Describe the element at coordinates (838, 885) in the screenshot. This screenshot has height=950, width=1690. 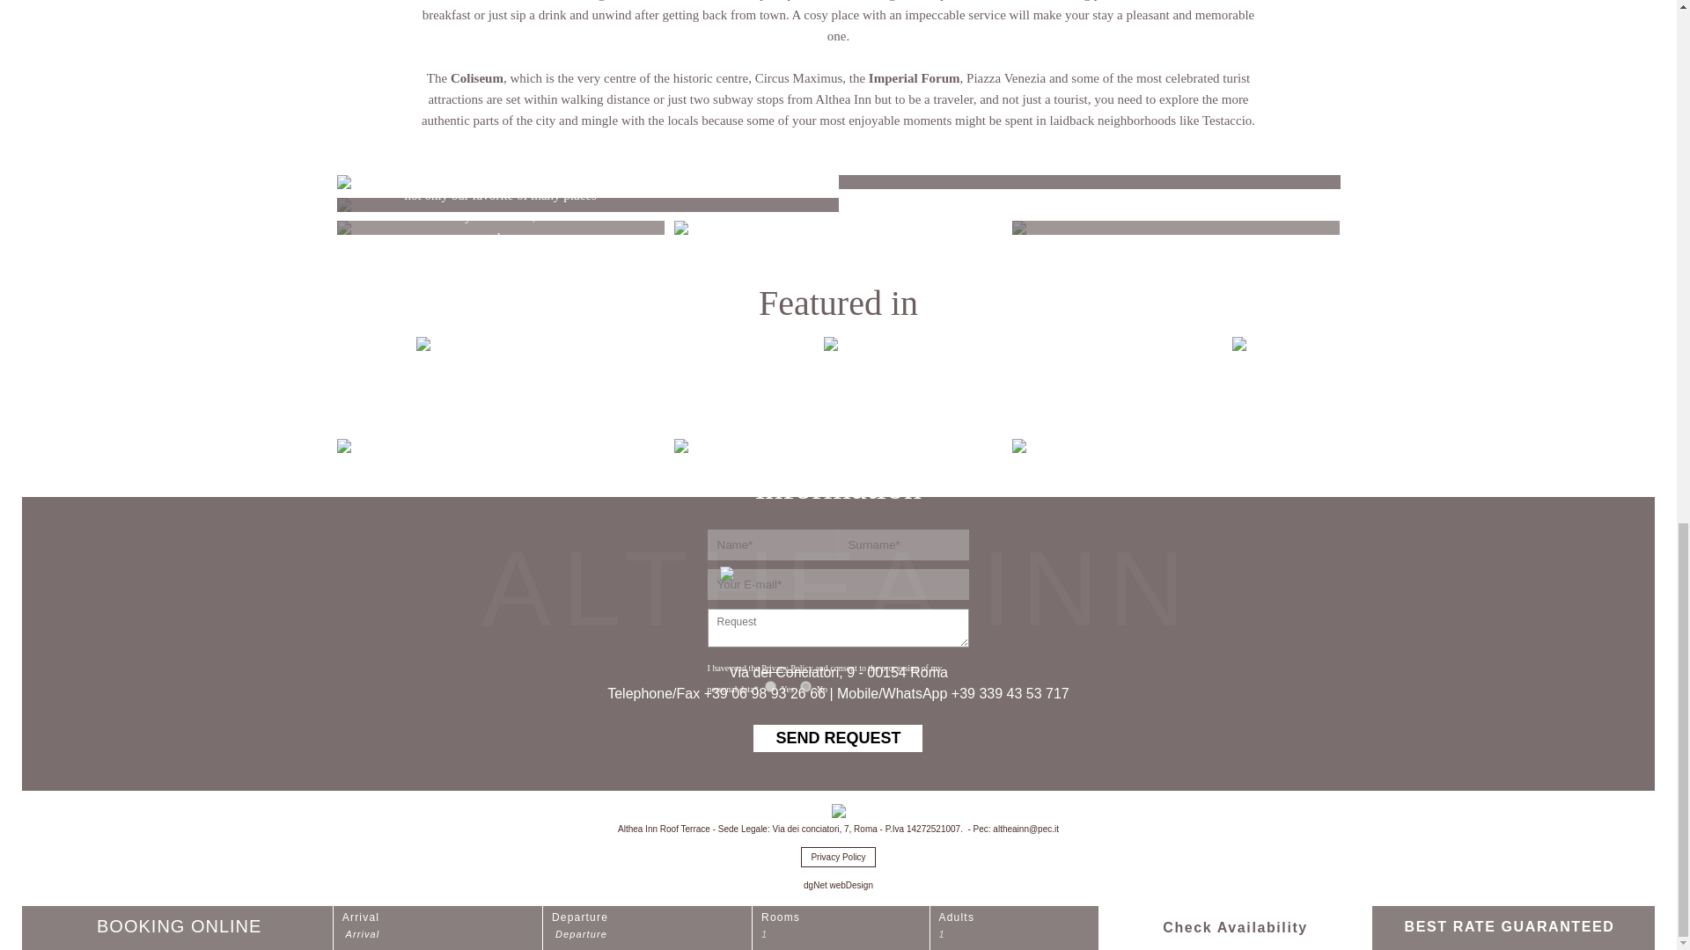
I see `realizzazione siti web Roma` at that location.